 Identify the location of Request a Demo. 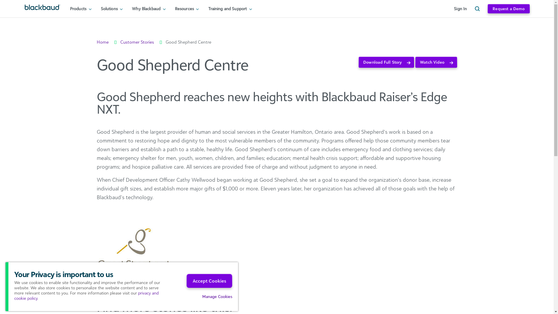
(509, 9).